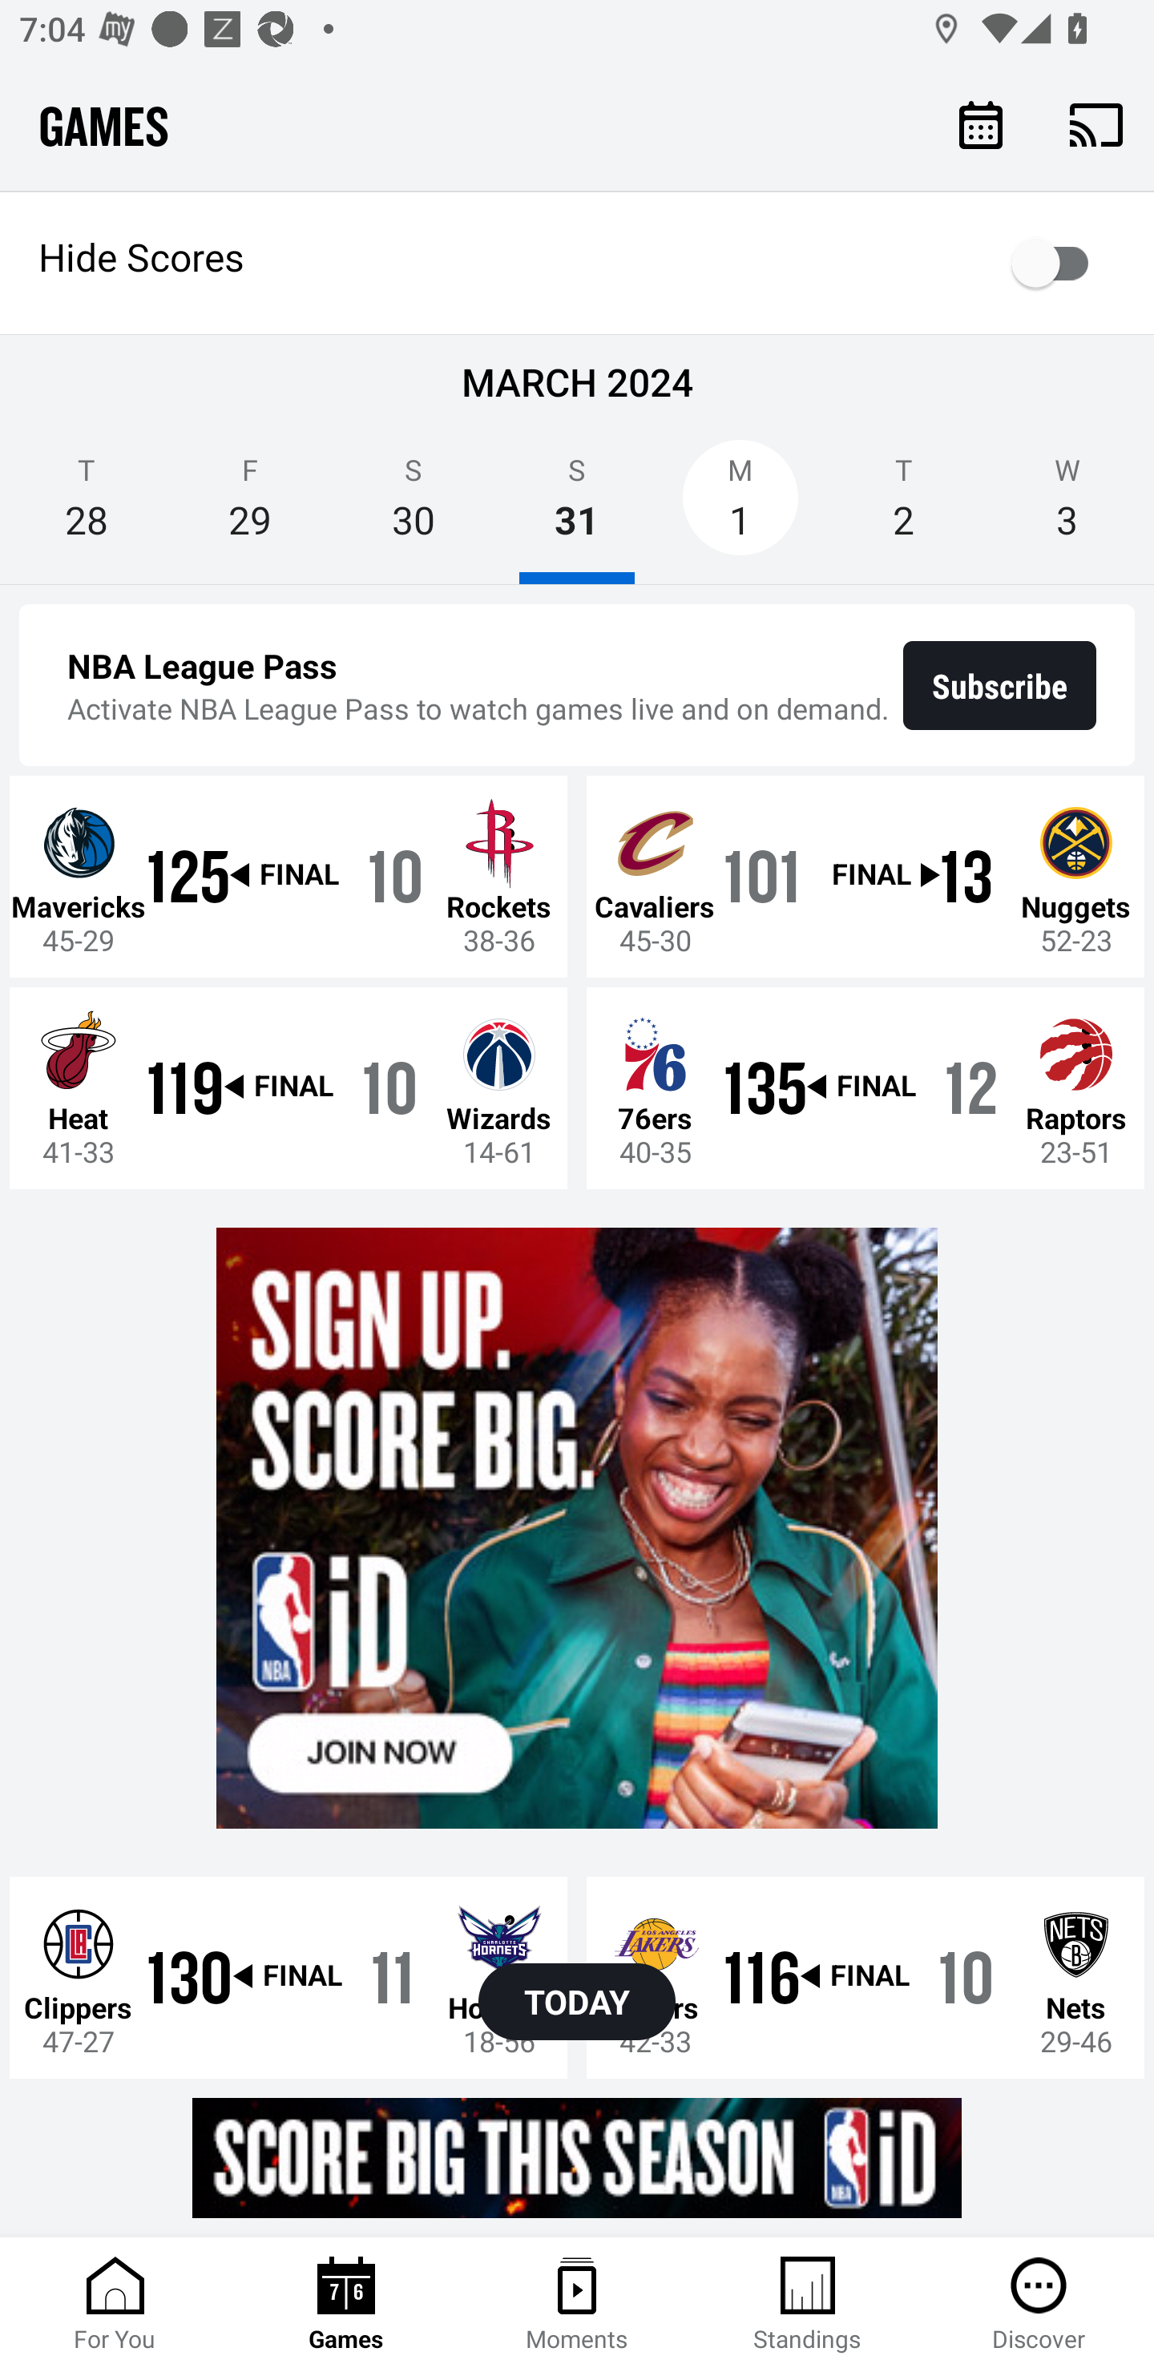 The height and width of the screenshot is (2372, 1154). Describe the element at coordinates (903, 506) in the screenshot. I see `T 2` at that location.